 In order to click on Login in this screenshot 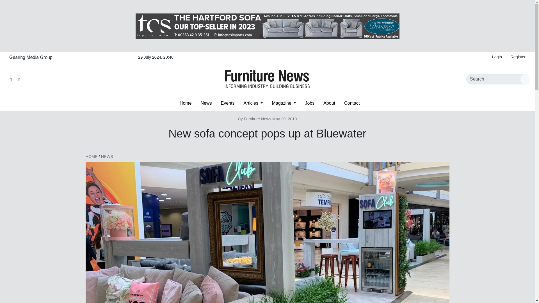, I will do `click(497, 57)`.